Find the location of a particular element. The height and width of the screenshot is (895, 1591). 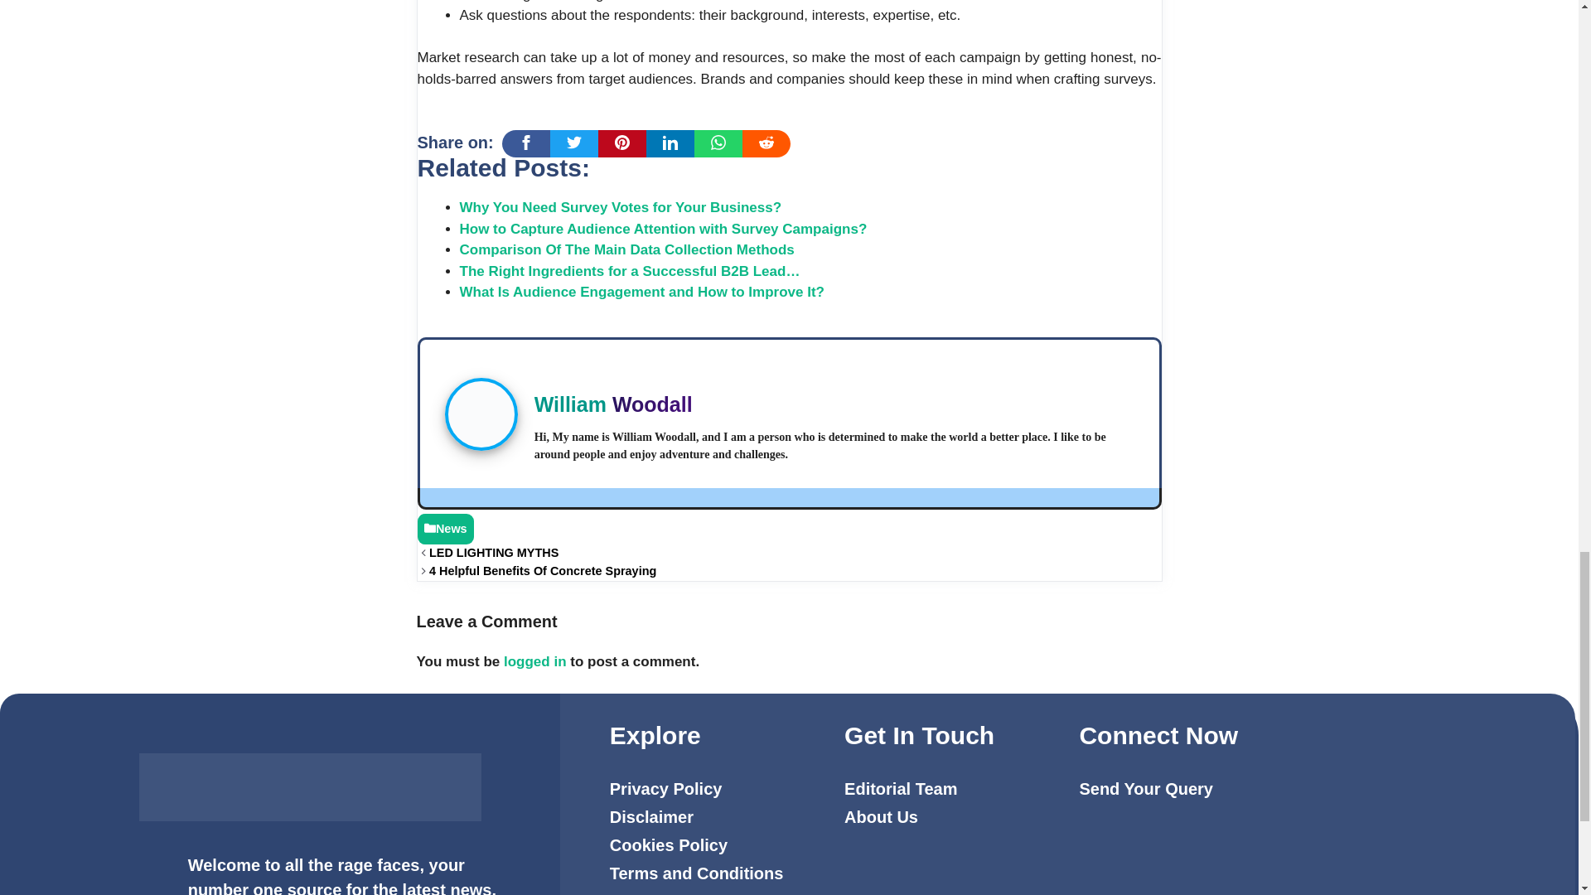

News is located at coordinates (452, 528).